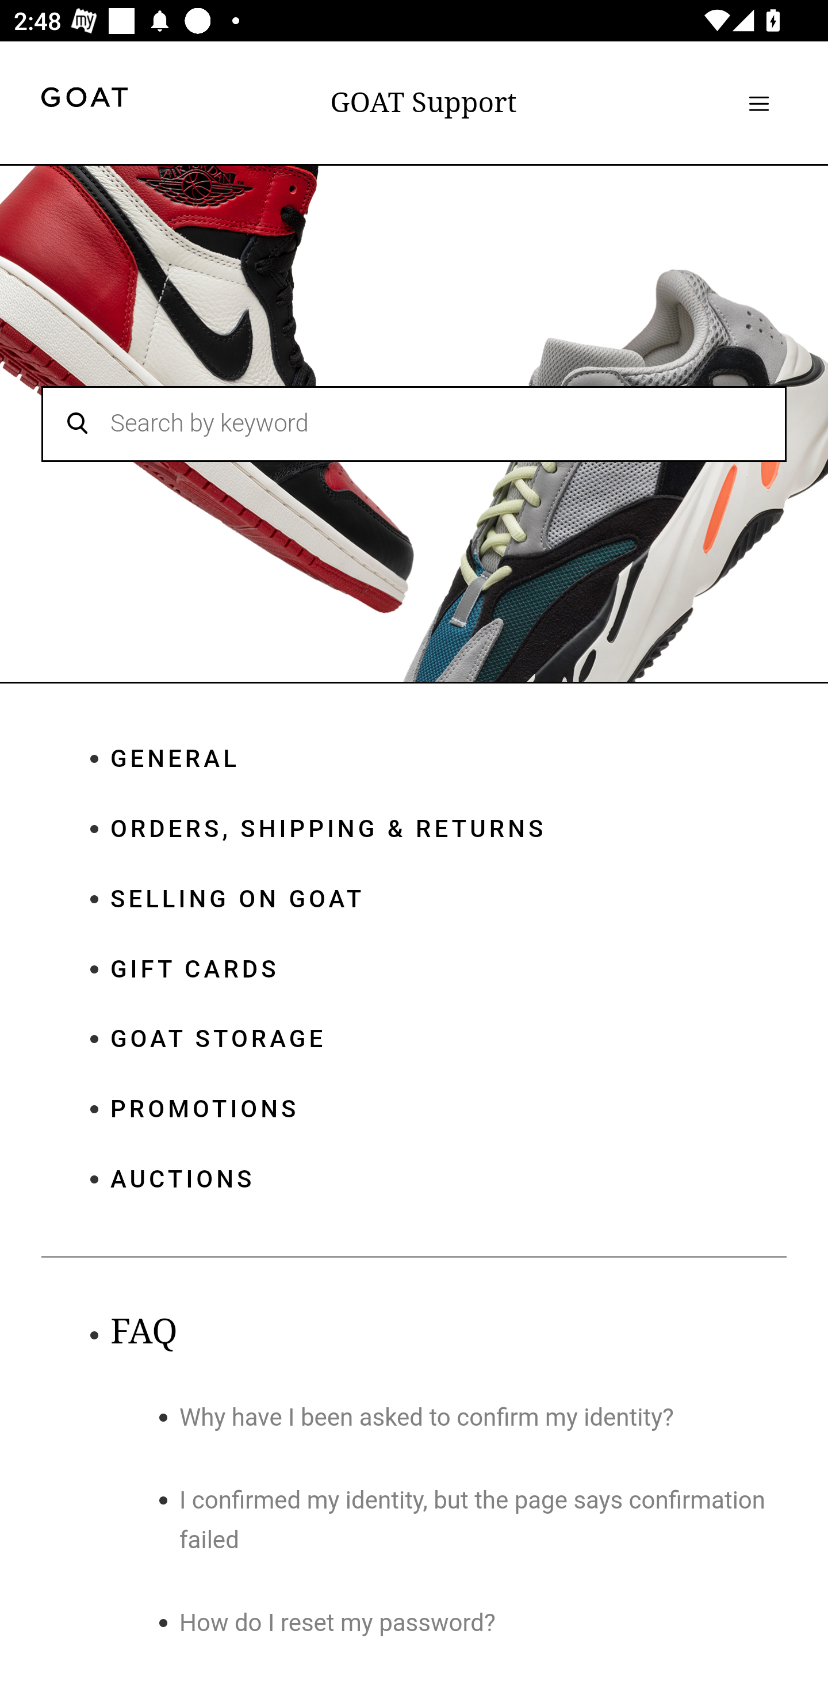 The height and width of the screenshot is (1703, 828). Describe the element at coordinates (338, 1624) in the screenshot. I see `How do I reset my password?` at that location.